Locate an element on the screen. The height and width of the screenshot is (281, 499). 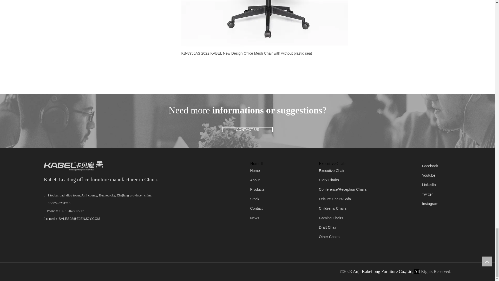
About is located at coordinates (255, 180).